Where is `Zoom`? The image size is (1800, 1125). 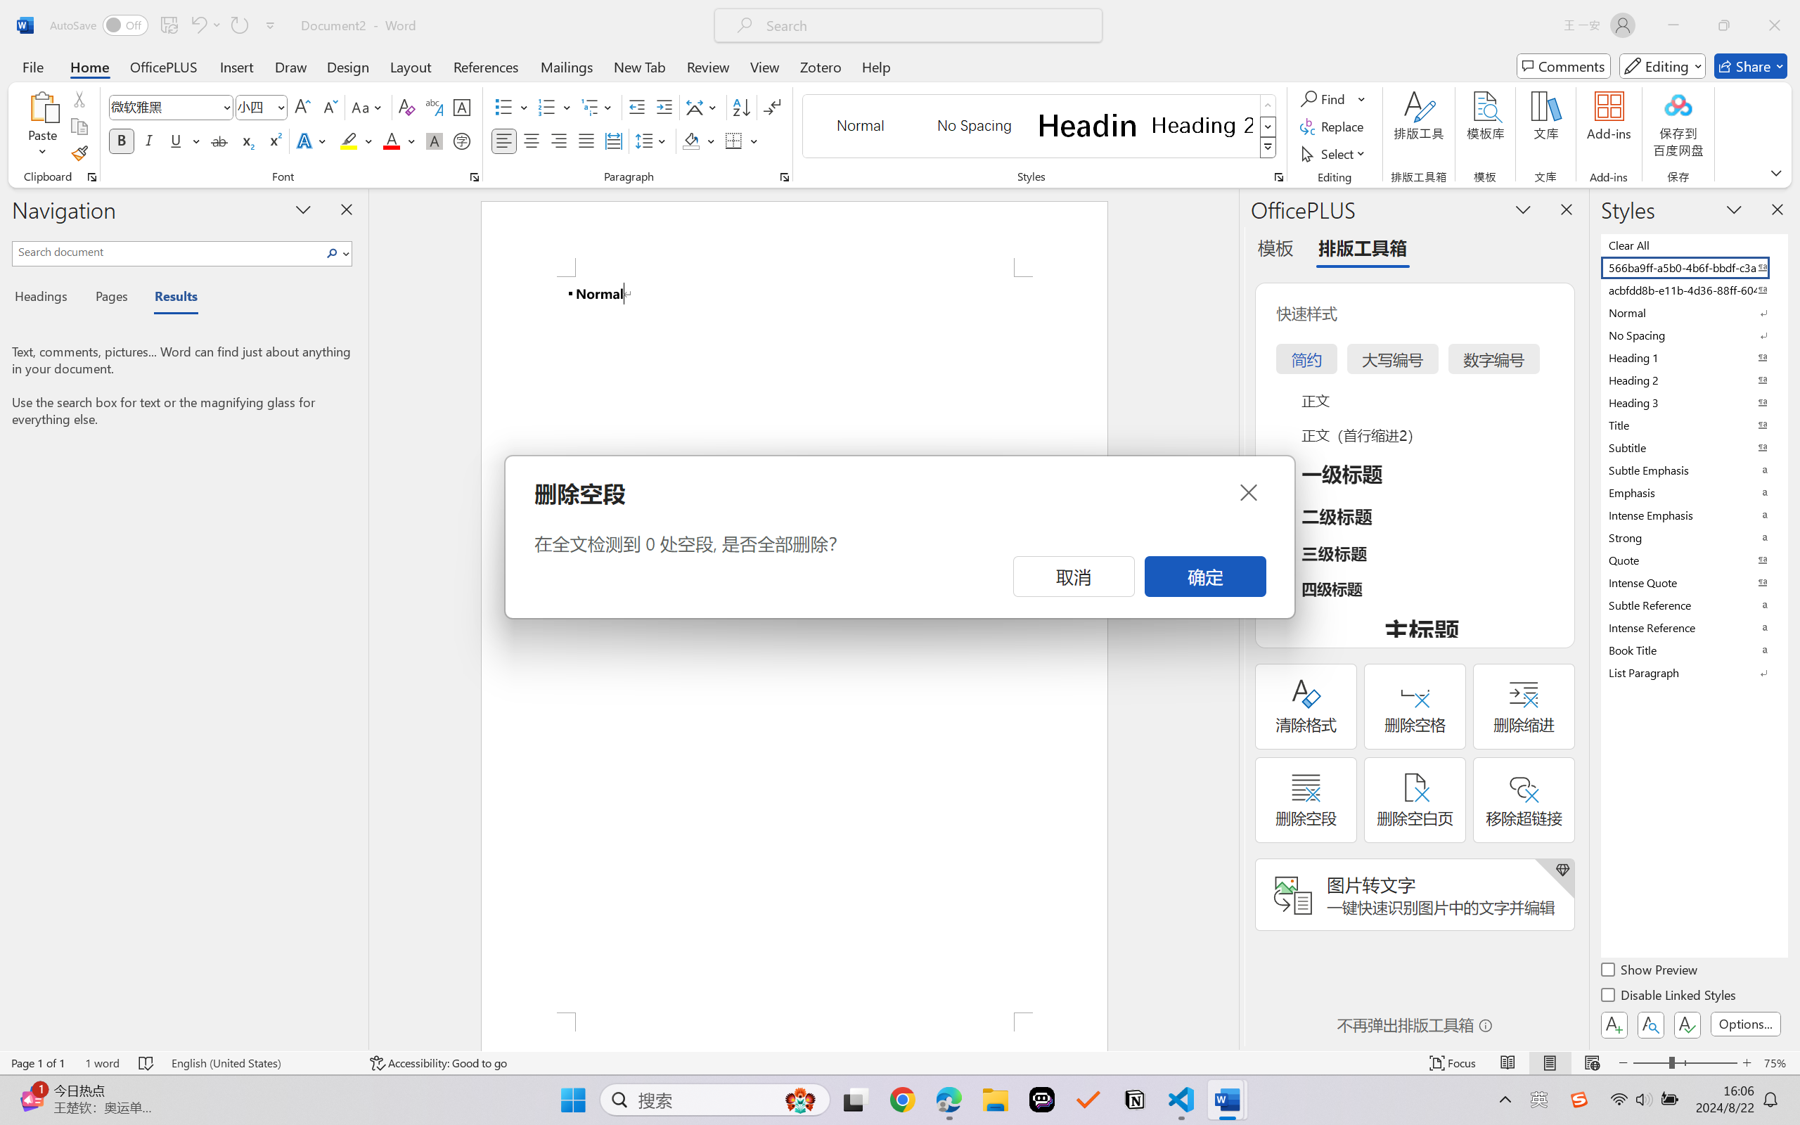
Zoom is located at coordinates (1685, 1063).